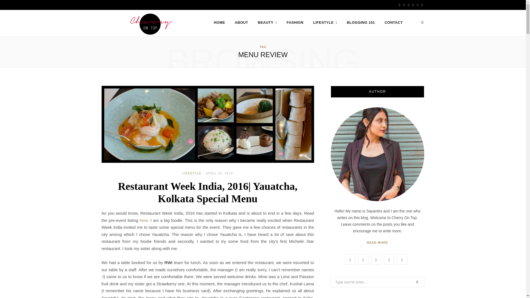 The image size is (530, 298). What do you see at coordinates (361, 23) in the screenshot?
I see `BLOGGING 101` at bounding box center [361, 23].